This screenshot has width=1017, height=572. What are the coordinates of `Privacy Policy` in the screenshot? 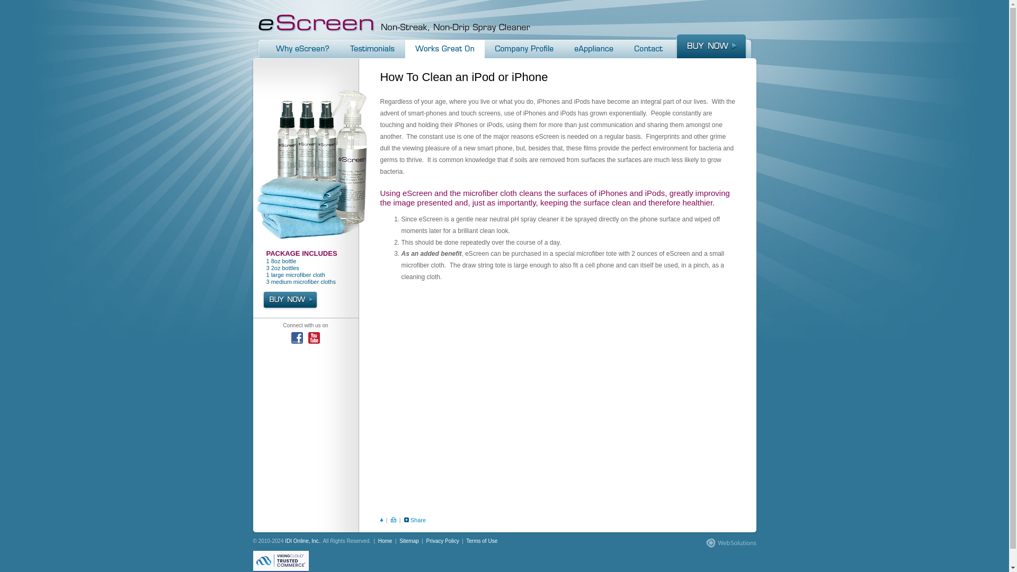 It's located at (443, 541).